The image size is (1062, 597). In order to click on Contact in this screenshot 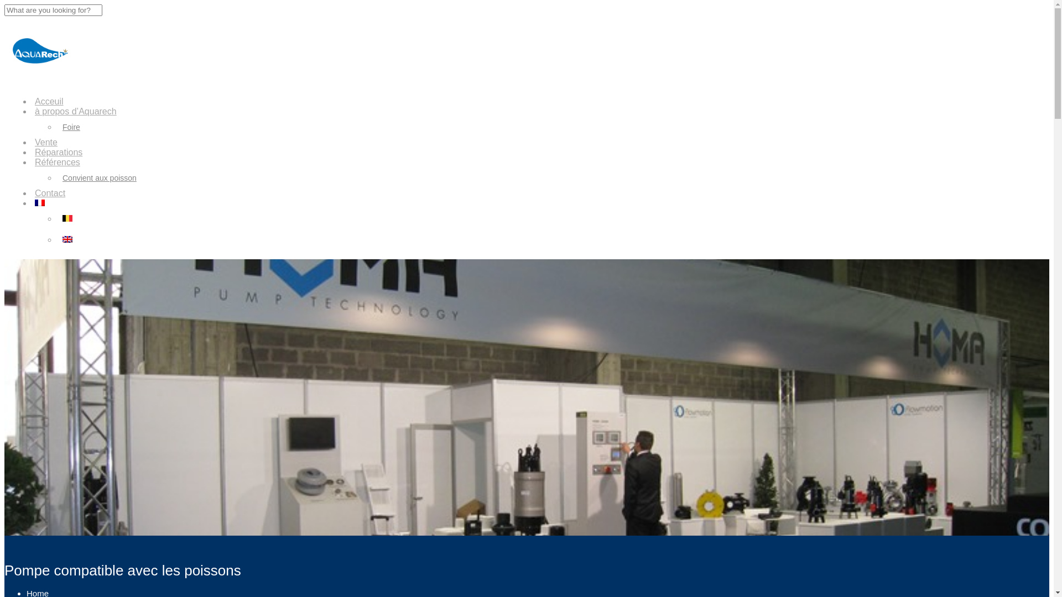, I will do `click(50, 193)`.